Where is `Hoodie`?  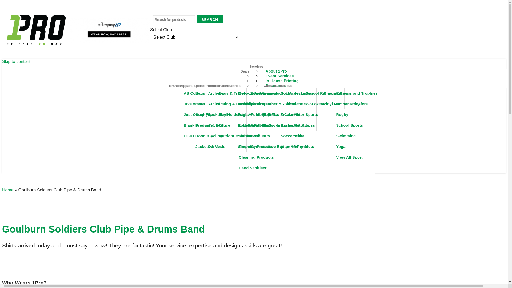 Hoodie is located at coordinates (213, 136).